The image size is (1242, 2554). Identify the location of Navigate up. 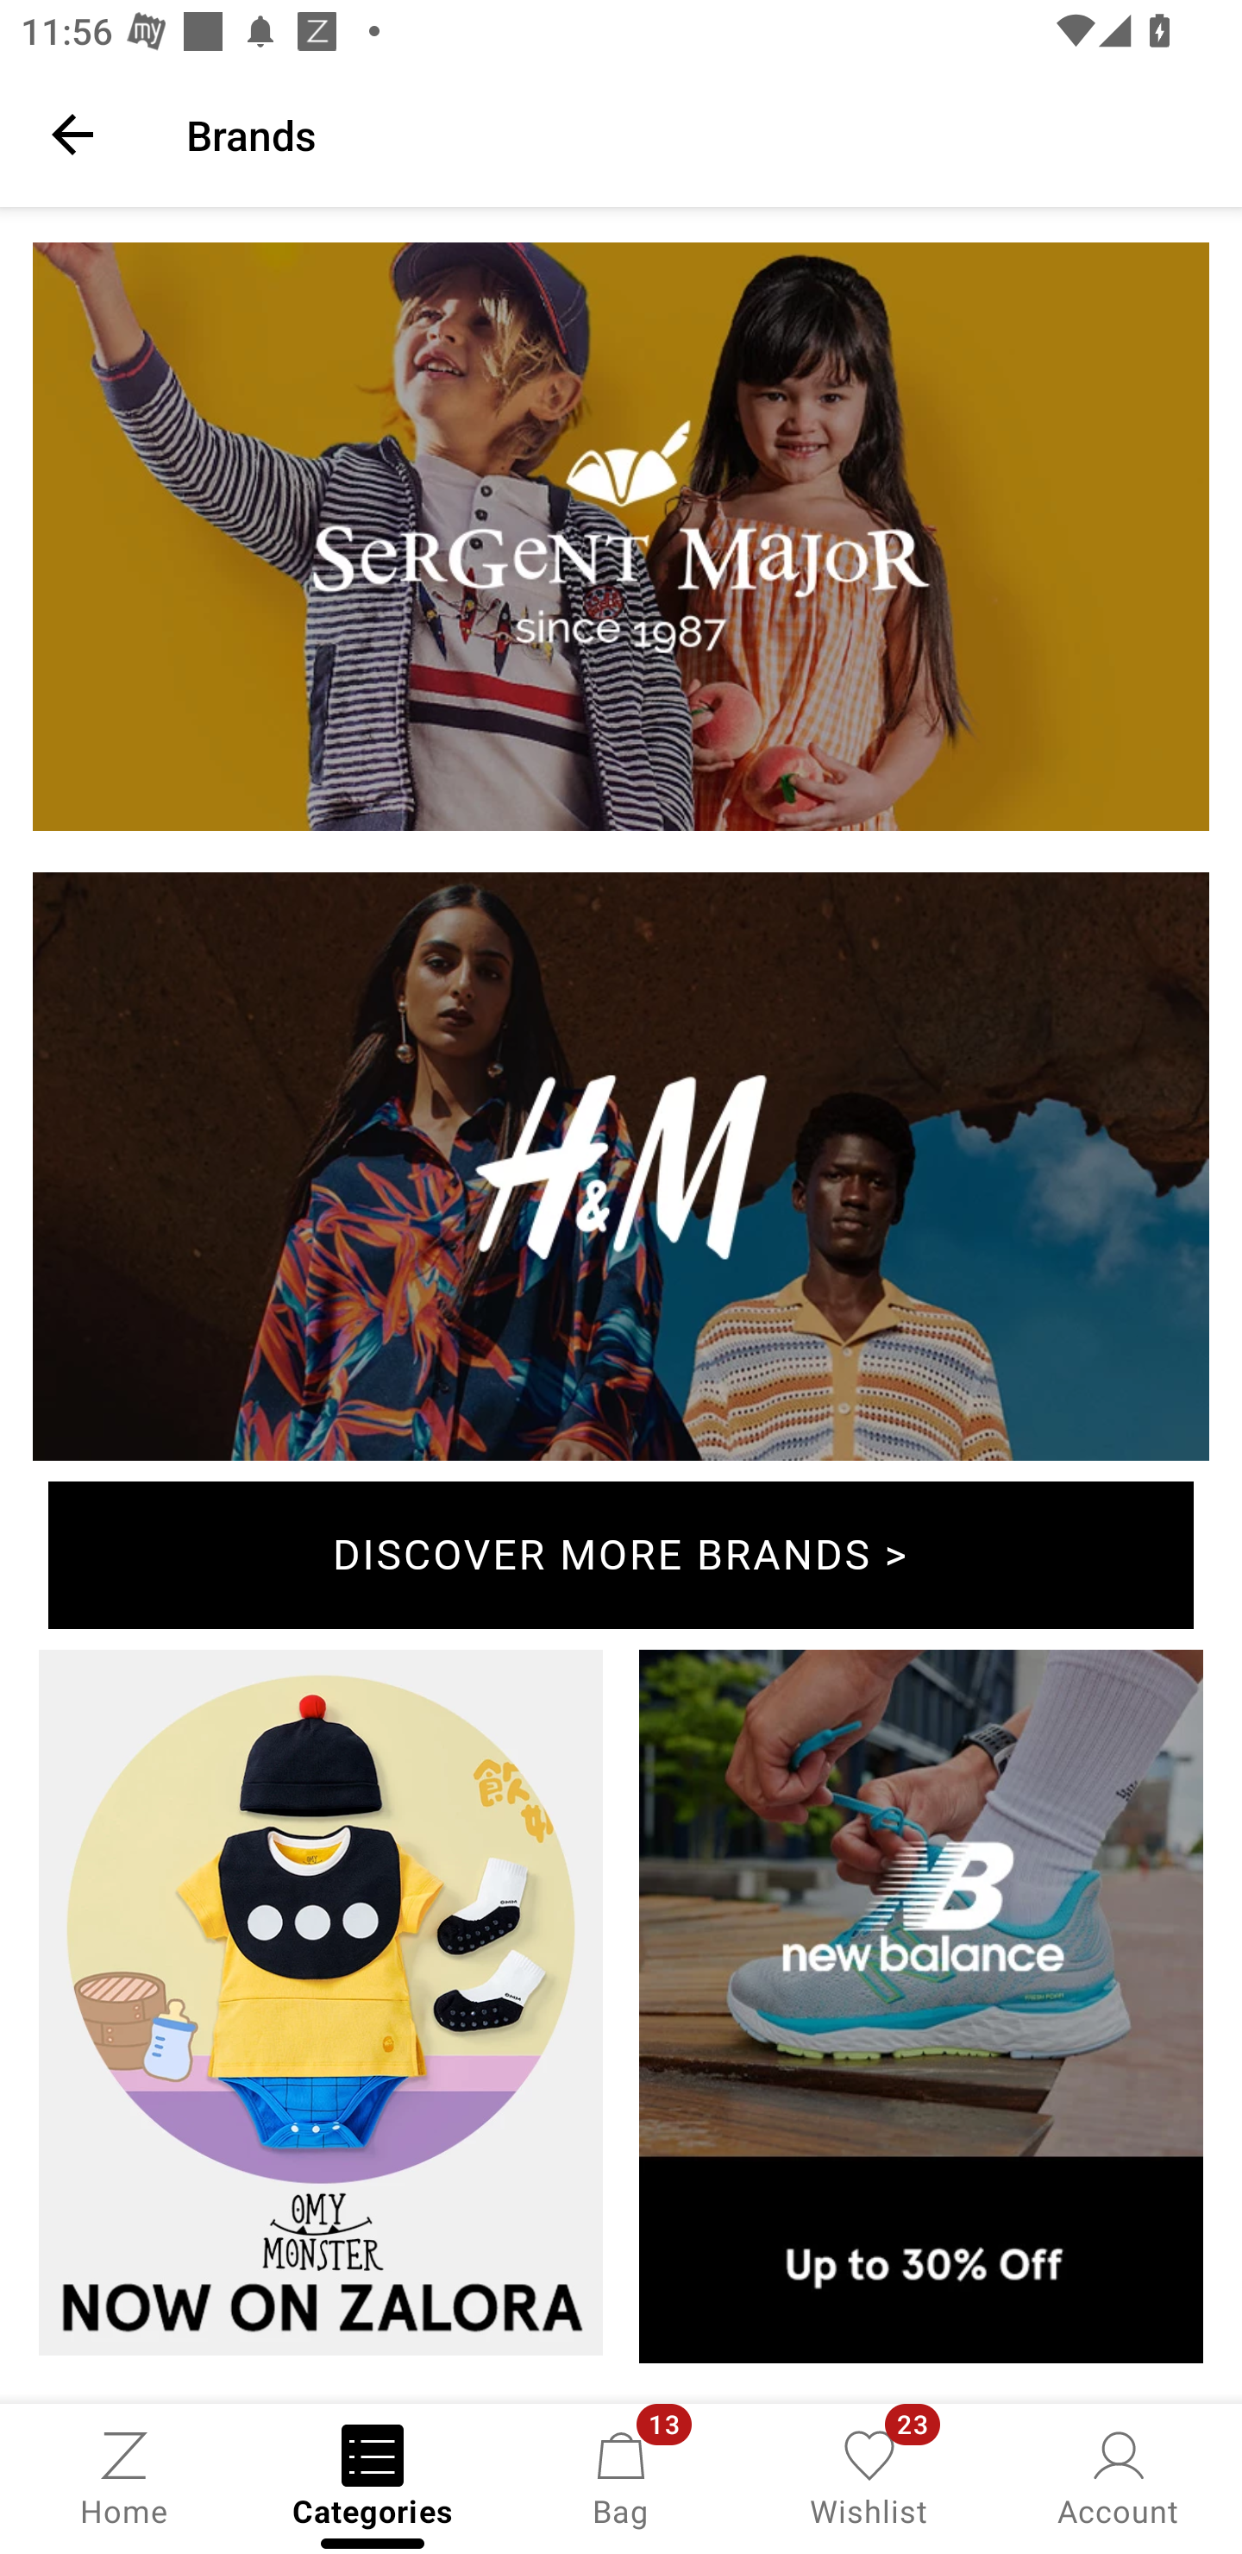
(72, 134).